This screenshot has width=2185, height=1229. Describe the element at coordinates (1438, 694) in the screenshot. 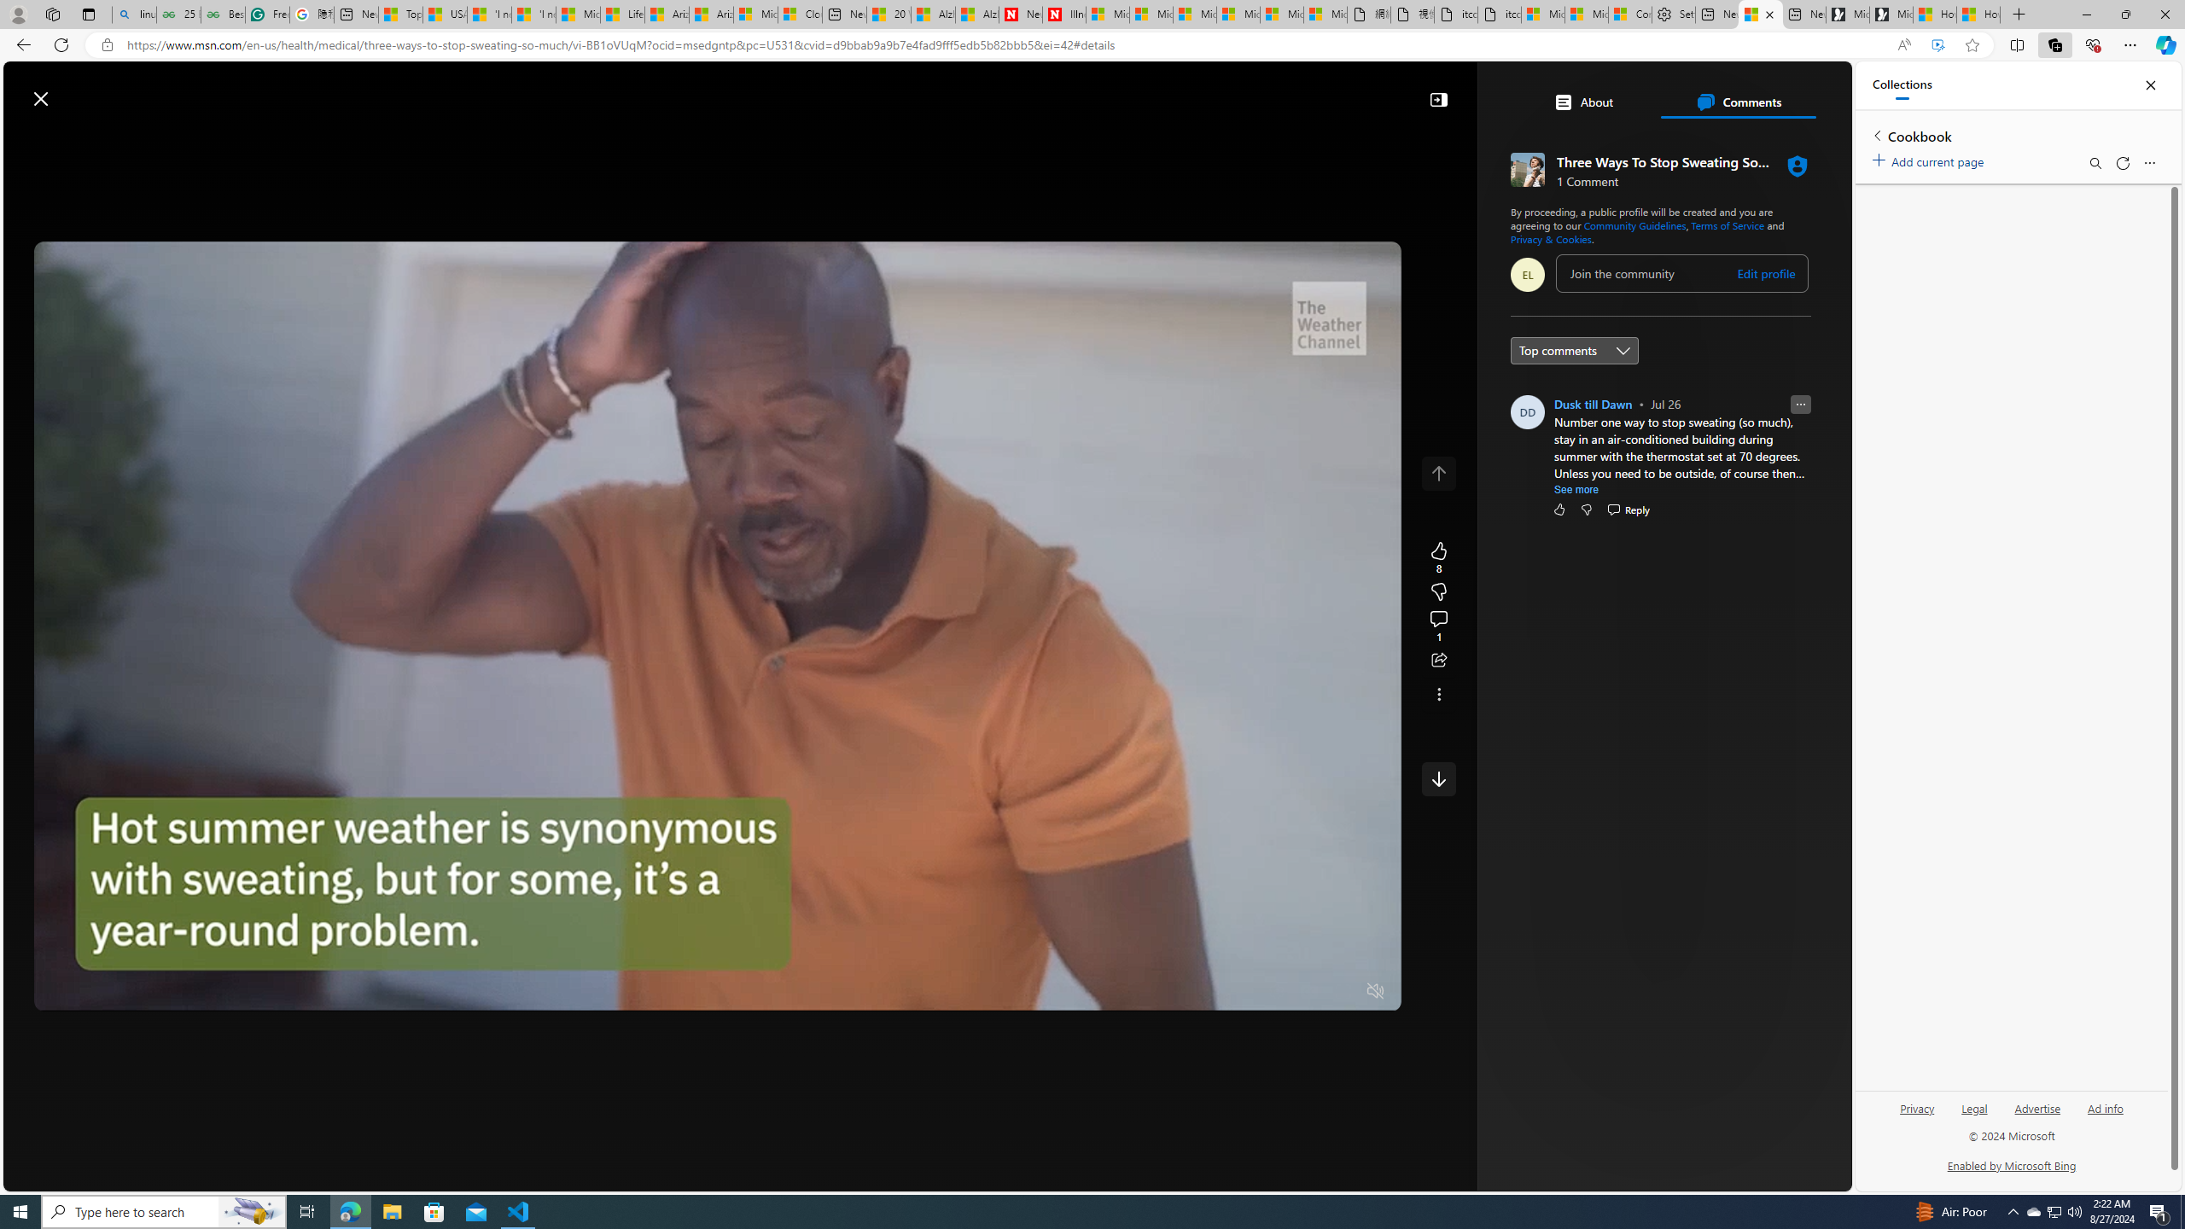

I see `Class: at-item detail-page` at that location.